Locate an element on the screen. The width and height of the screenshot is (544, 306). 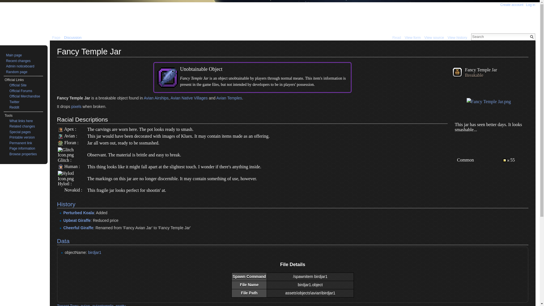
Cheerful Giraffe is located at coordinates (78, 228).